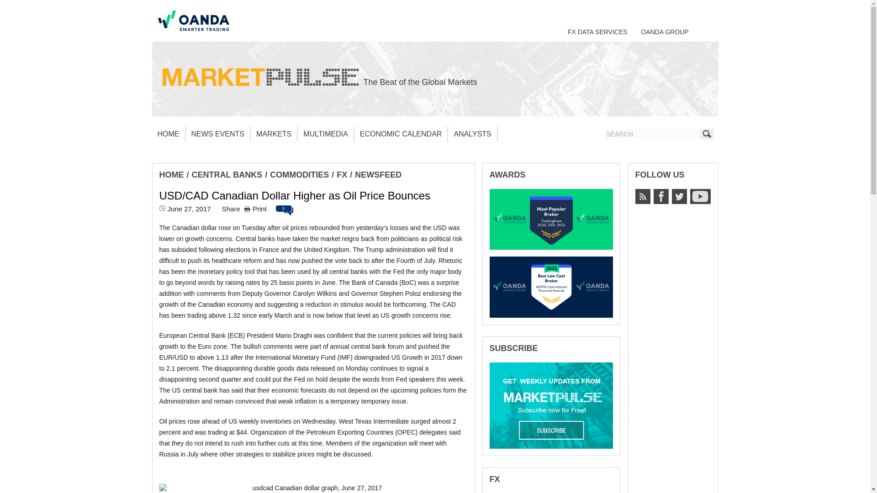 Image resolution: width=877 pixels, height=493 pixels. What do you see at coordinates (378, 174) in the screenshot?
I see `NEWSFEED` at bounding box center [378, 174].